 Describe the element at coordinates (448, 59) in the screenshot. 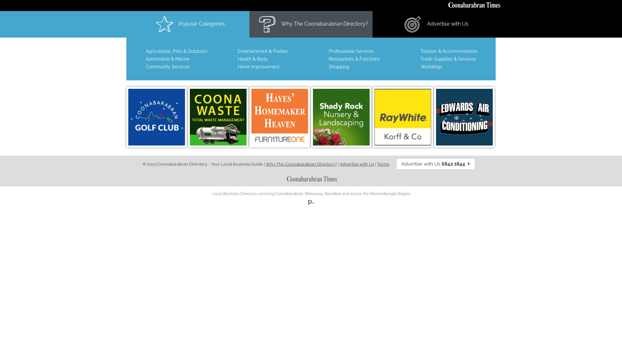

I see `Trade Supplies & Services` at that location.